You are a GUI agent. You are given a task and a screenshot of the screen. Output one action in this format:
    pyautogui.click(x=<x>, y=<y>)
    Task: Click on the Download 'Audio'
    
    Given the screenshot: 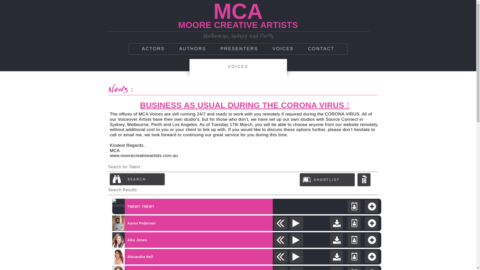 What is the action you would take?
    pyautogui.click(x=336, y=257)
    